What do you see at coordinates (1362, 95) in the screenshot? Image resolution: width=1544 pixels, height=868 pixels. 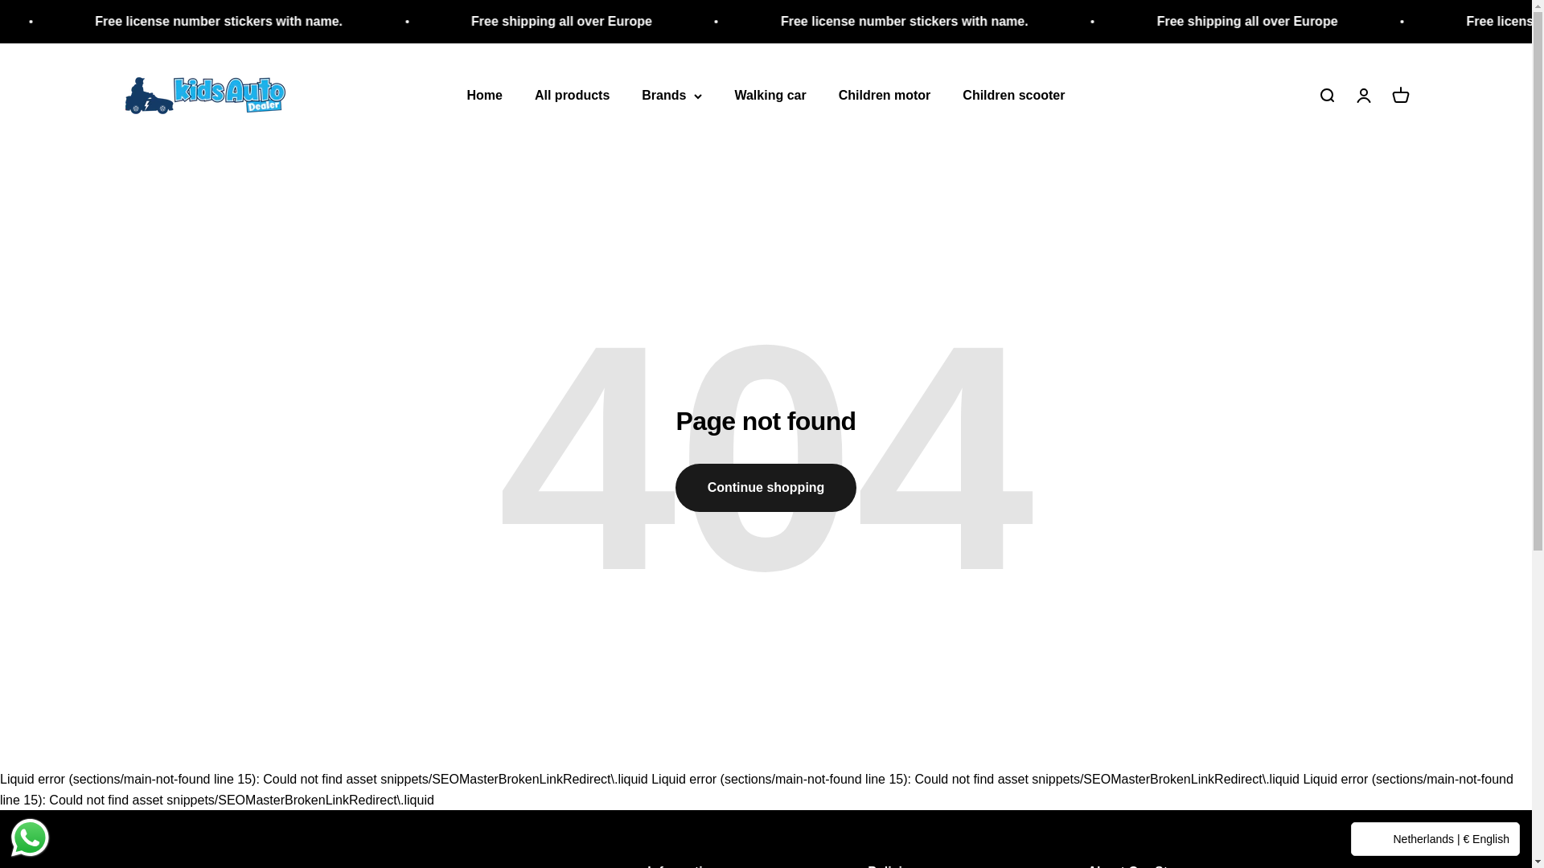 I see `Continue shopping` at bounding box center [1362, 95].